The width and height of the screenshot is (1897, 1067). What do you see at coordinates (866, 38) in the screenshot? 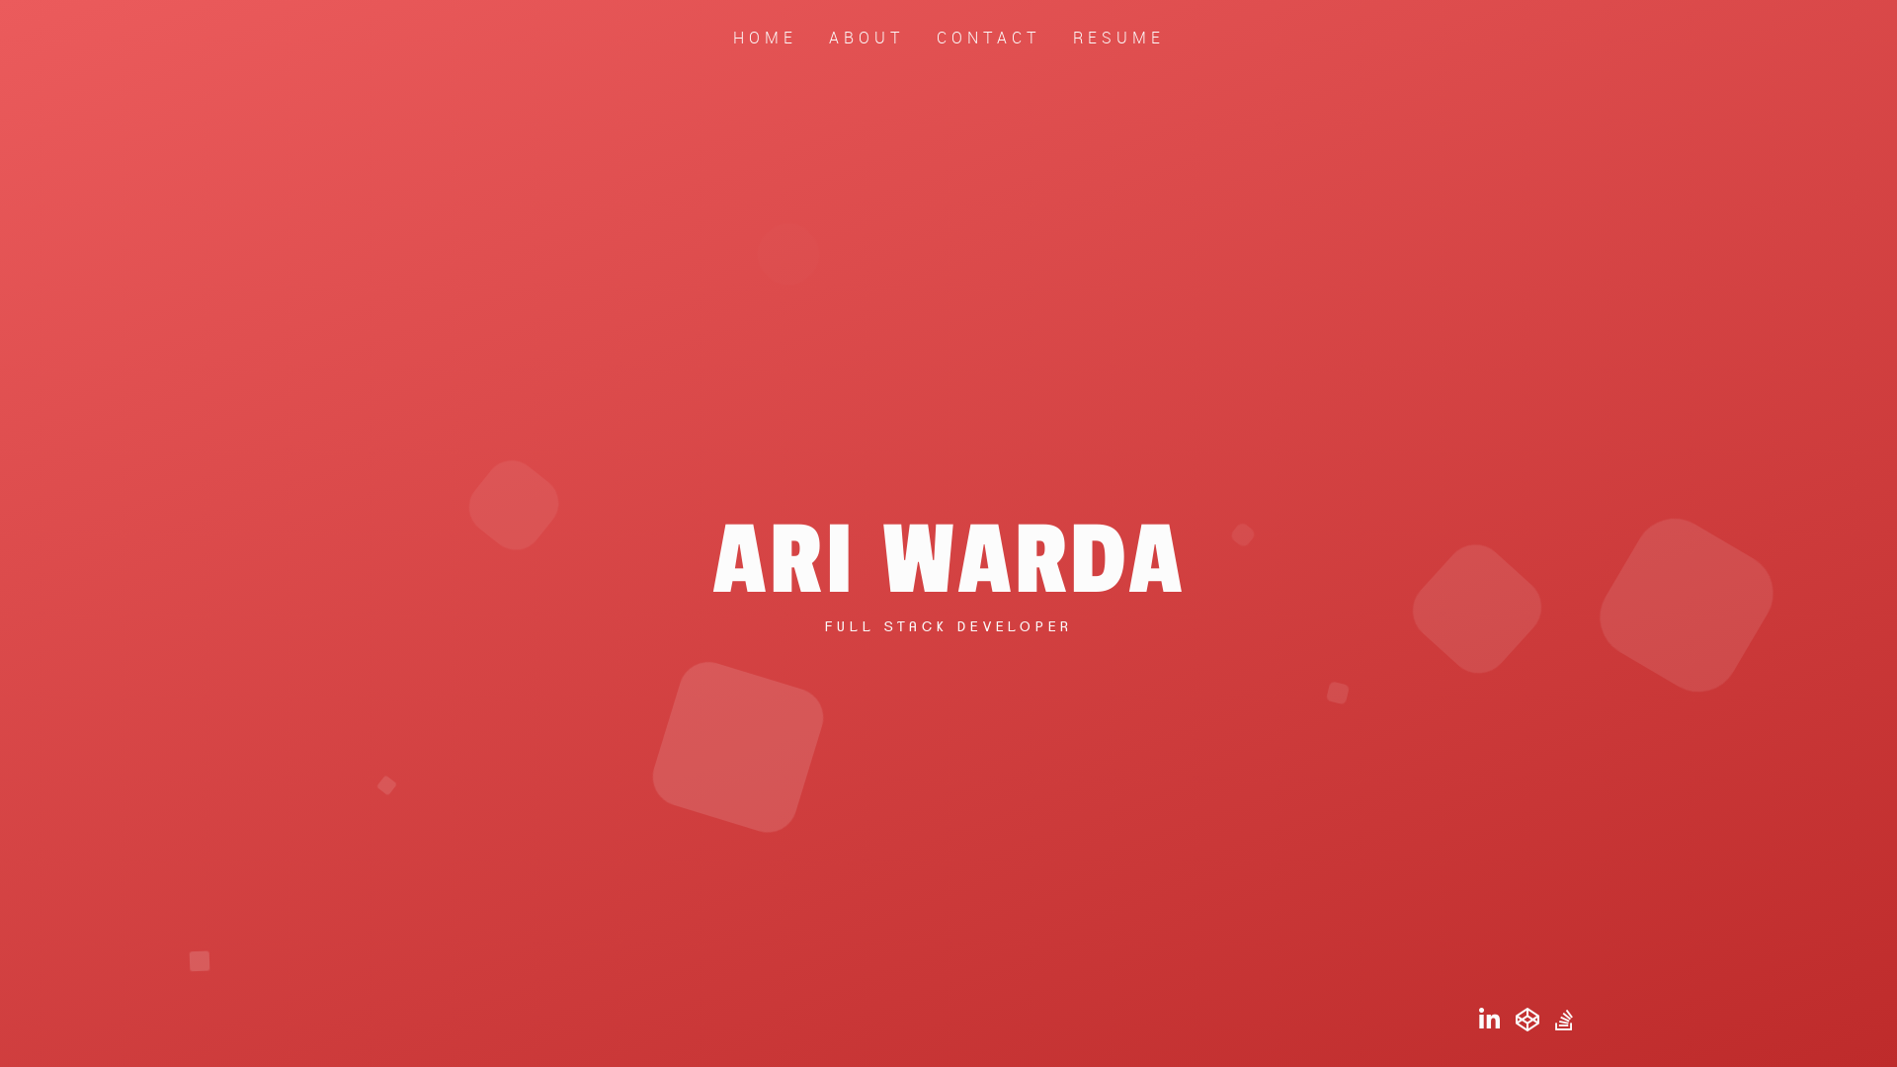
I see `ABOUT` at bounding box center [866, 38].